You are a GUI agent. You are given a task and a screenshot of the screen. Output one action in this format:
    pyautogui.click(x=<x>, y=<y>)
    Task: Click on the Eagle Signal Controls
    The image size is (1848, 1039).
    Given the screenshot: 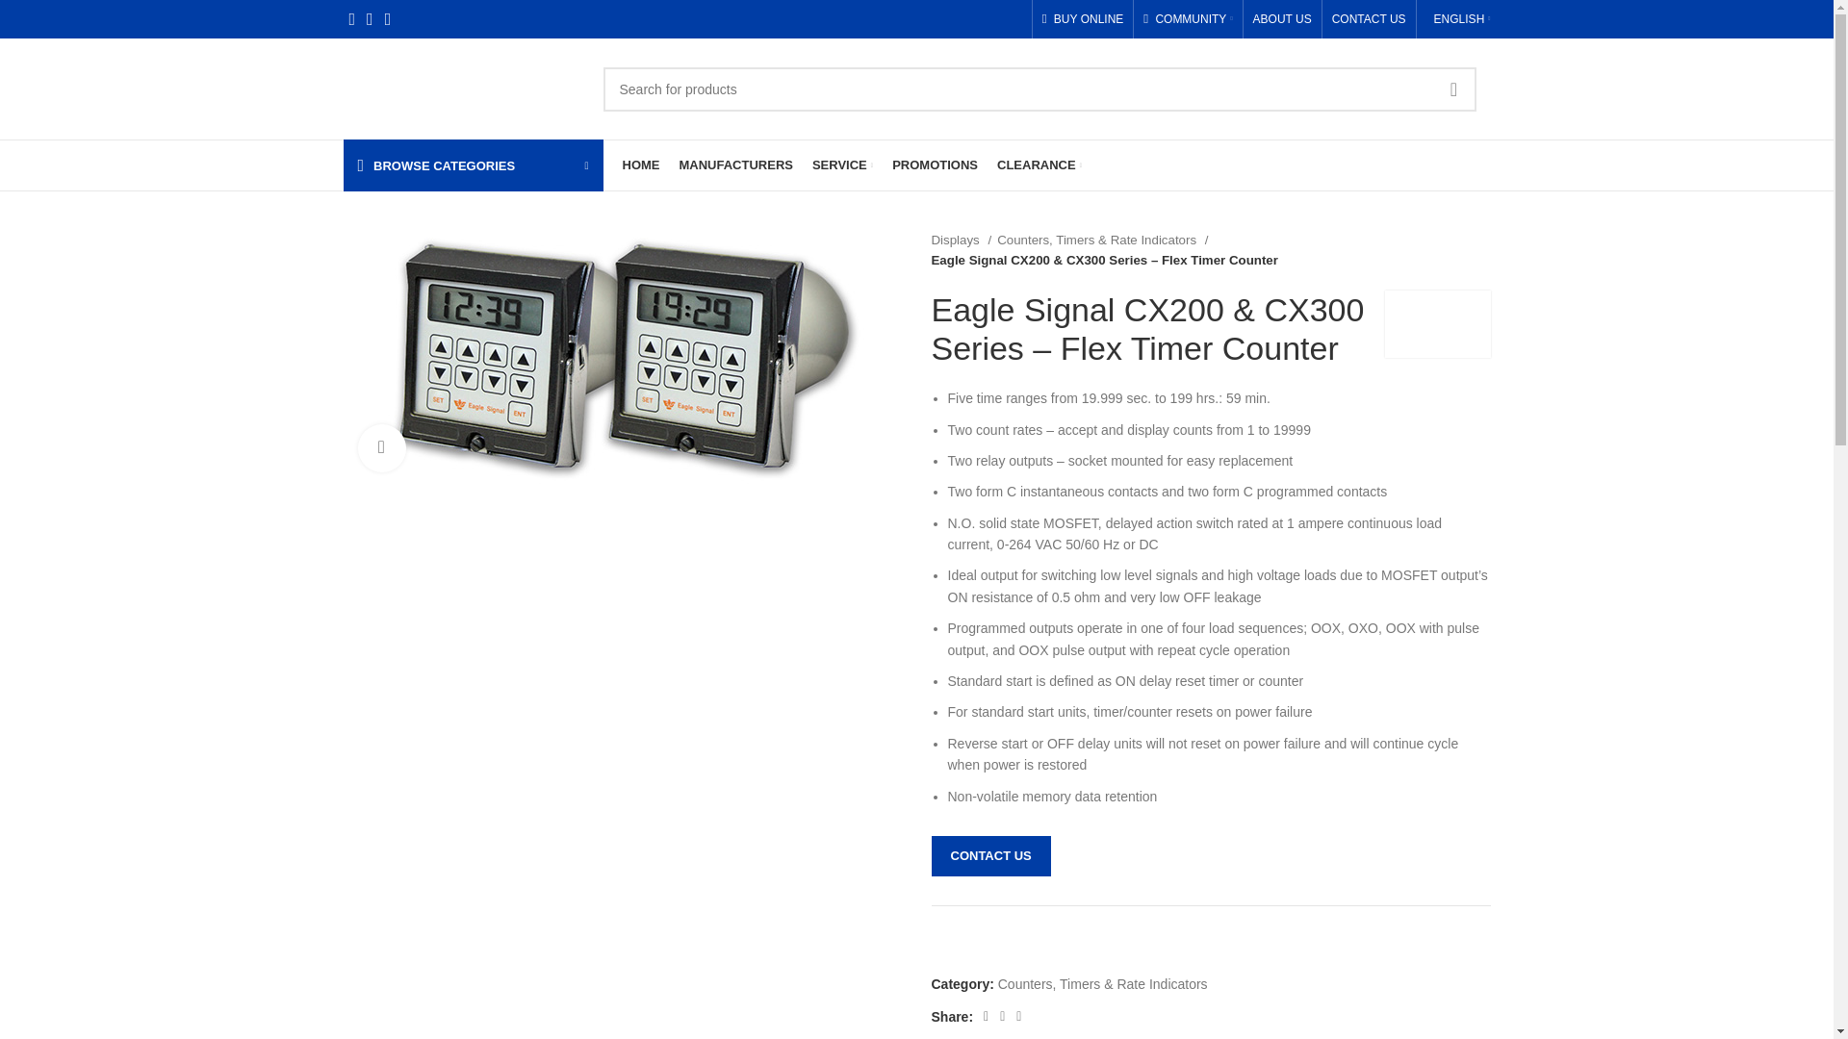 What is the action you would take?
    pyautogui.click(x=1436, y=323)
    